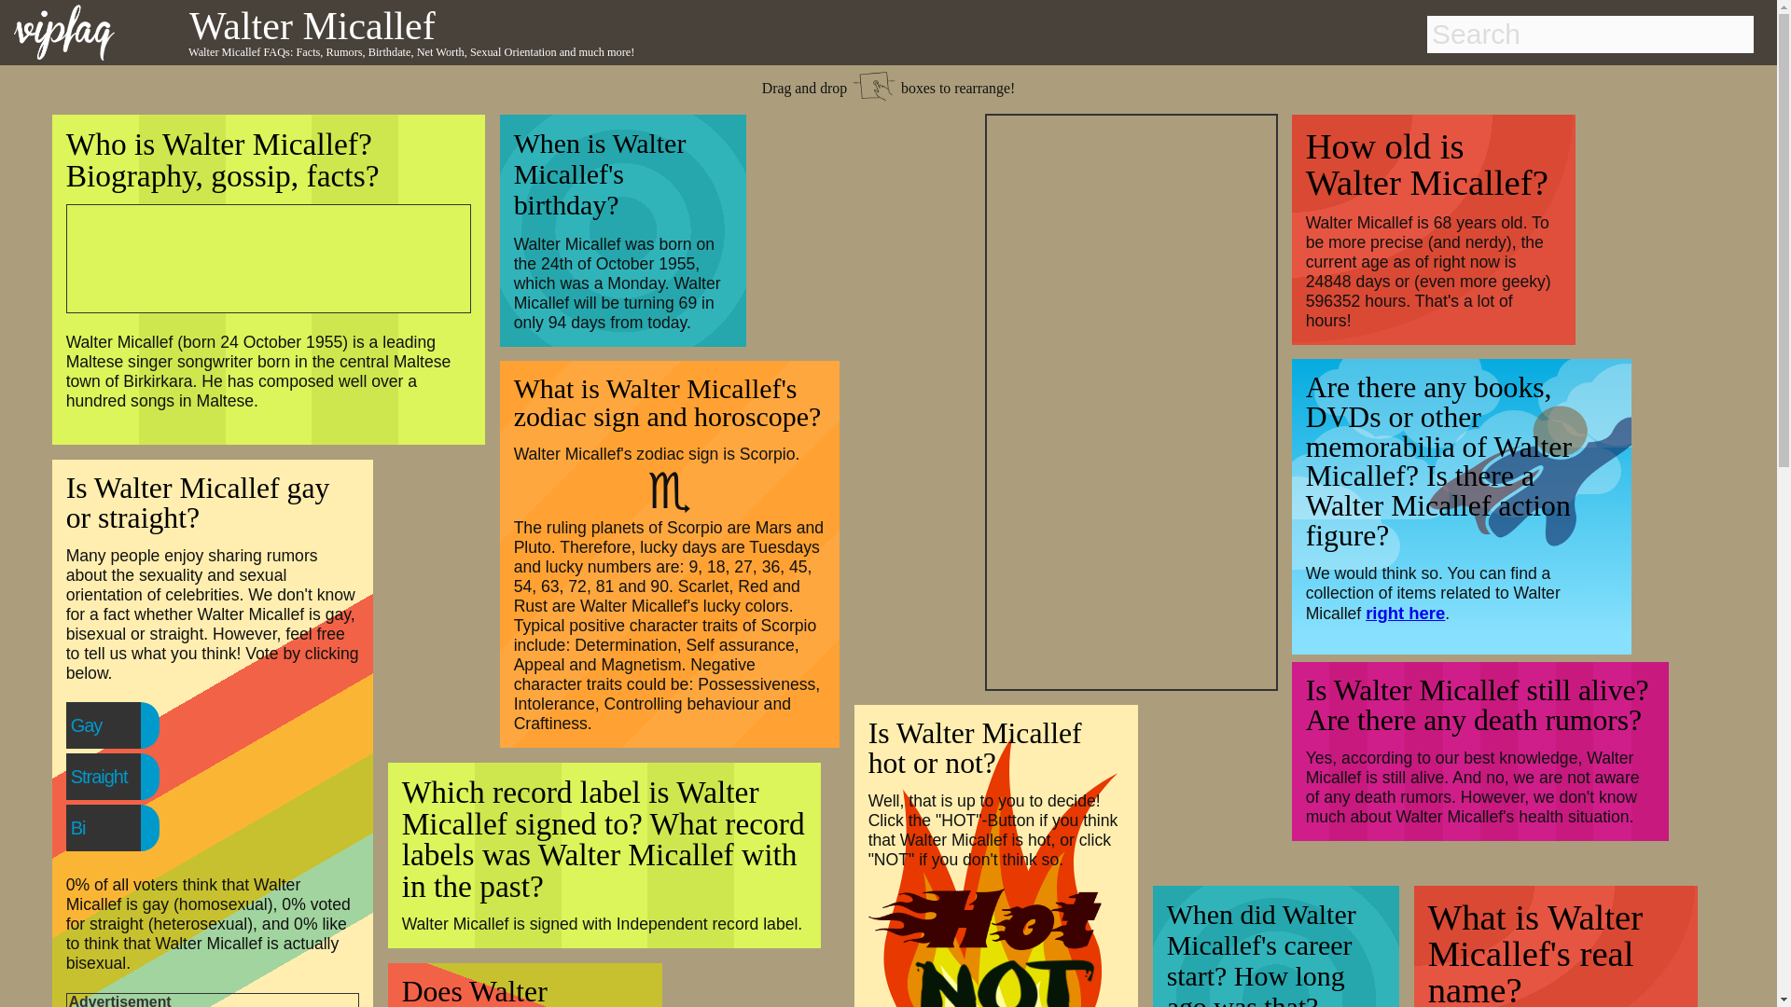  I want to click on right here, so click(1405, 613).